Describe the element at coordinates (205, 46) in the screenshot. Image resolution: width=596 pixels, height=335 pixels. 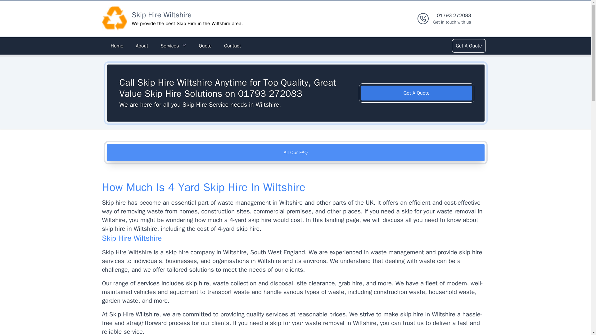
I see `About` at that location.